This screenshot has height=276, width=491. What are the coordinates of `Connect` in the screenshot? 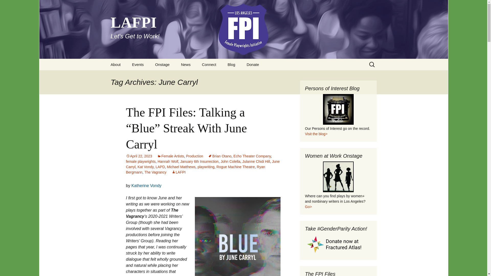 It's located at (209, 64).